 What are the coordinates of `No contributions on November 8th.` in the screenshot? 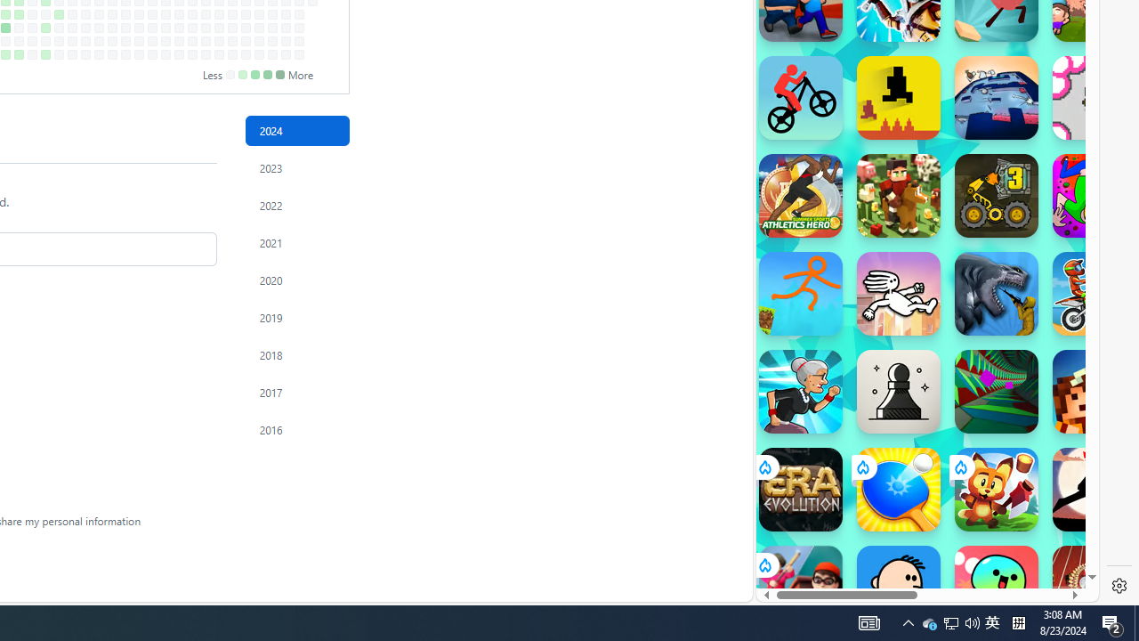 It's located at (206, 41).